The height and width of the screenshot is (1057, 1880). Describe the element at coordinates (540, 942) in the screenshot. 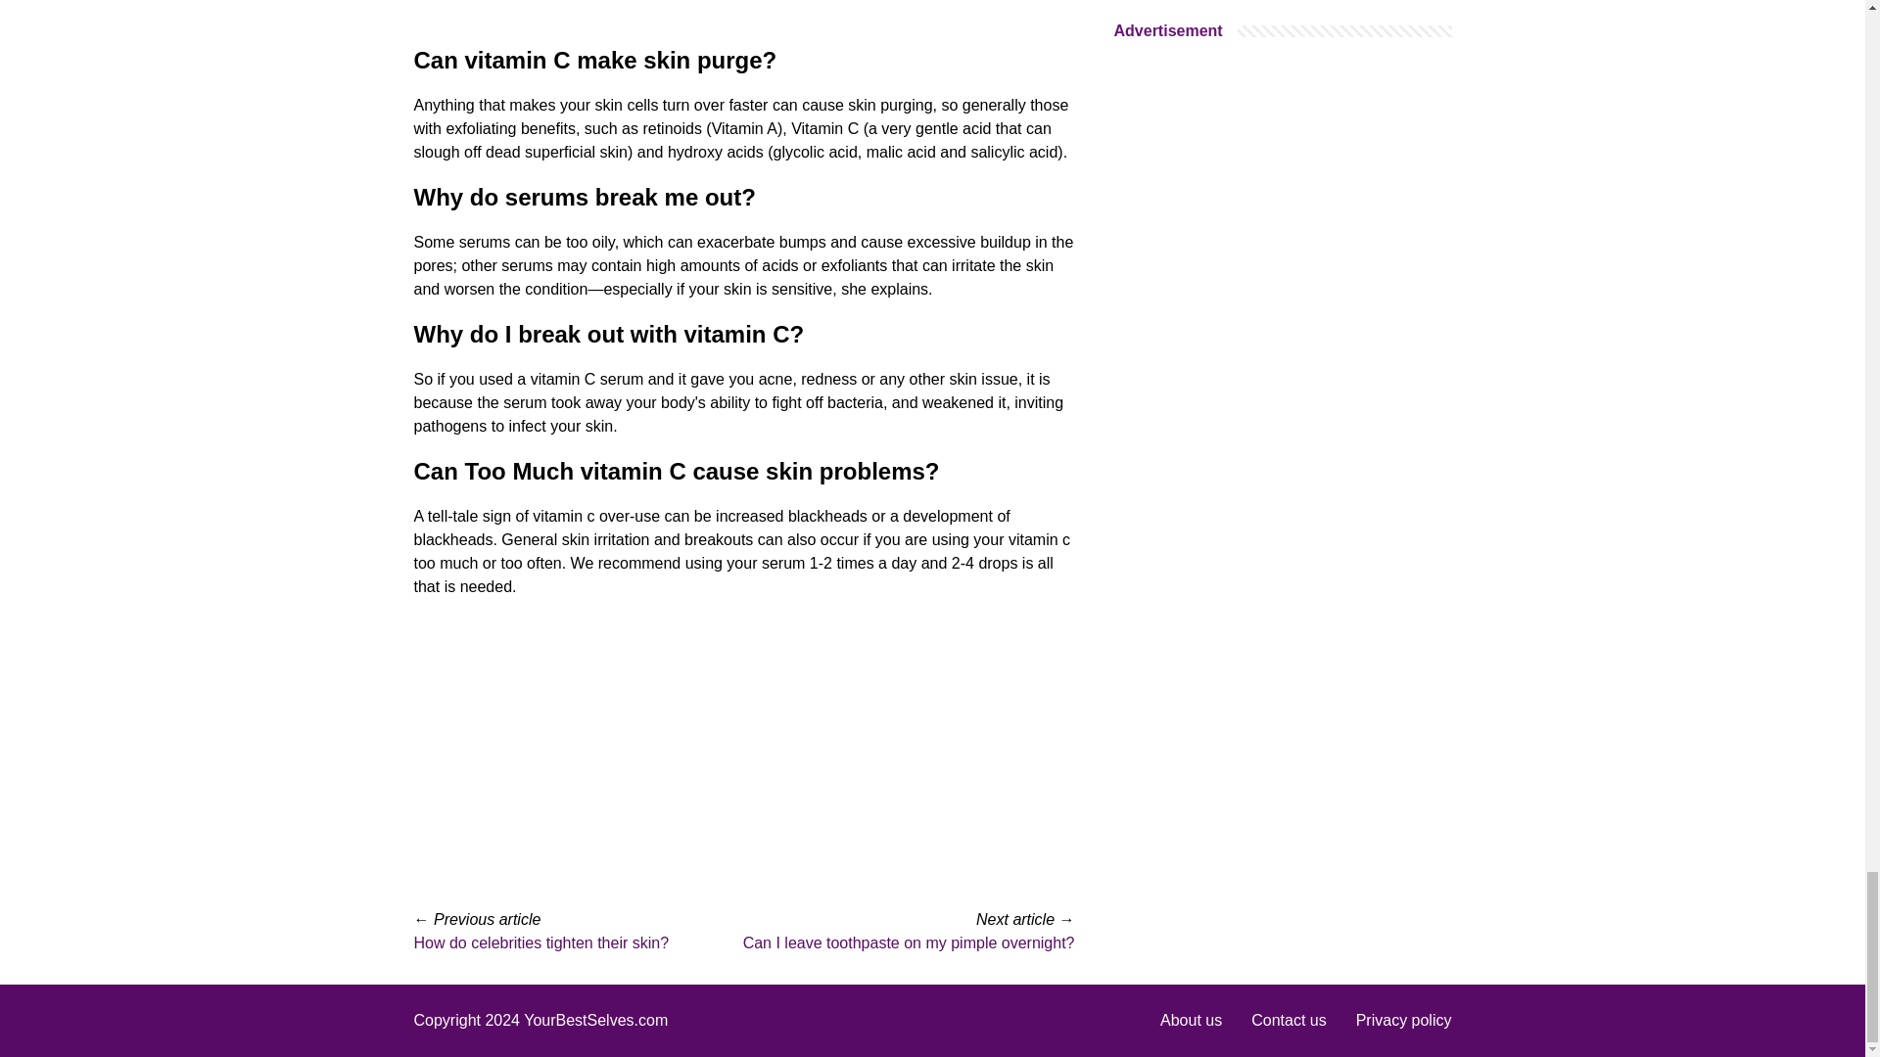

I see `How do celebrities tighten their skin?` at that location.